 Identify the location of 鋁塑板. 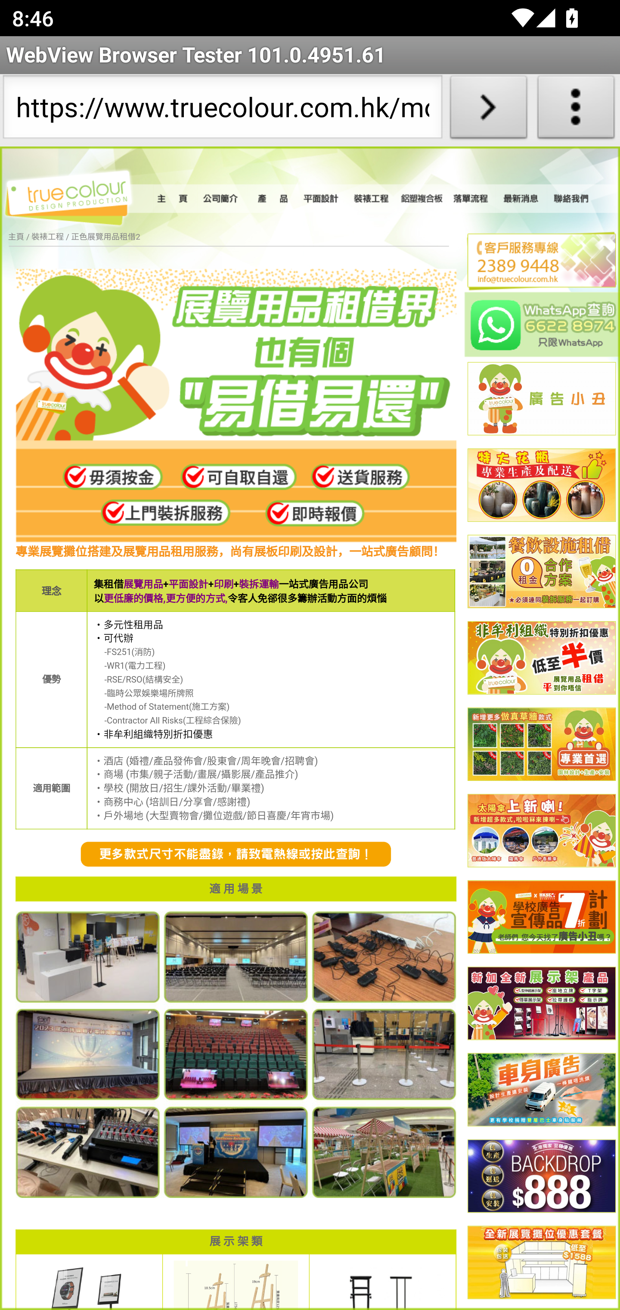
(422, 199).